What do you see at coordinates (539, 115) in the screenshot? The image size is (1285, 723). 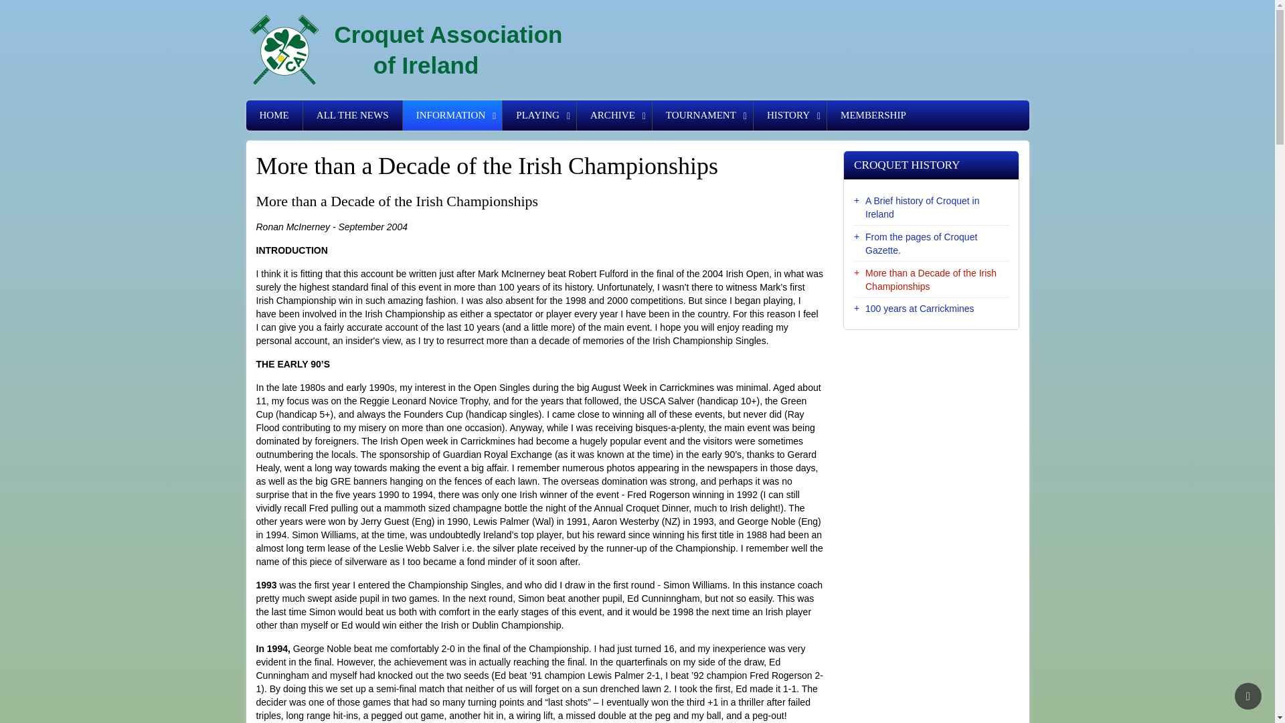 I see `ALL THE NEWS` at bounding box center [539, 115].